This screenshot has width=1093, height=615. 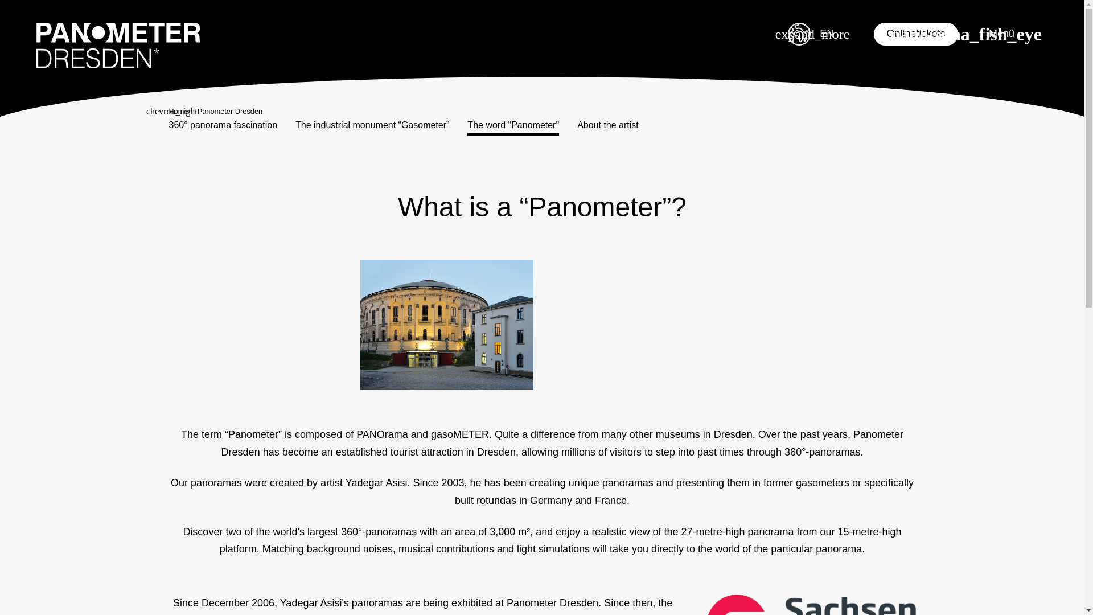 I want to click on Panometer Dresden, so click(x=118, y=47).